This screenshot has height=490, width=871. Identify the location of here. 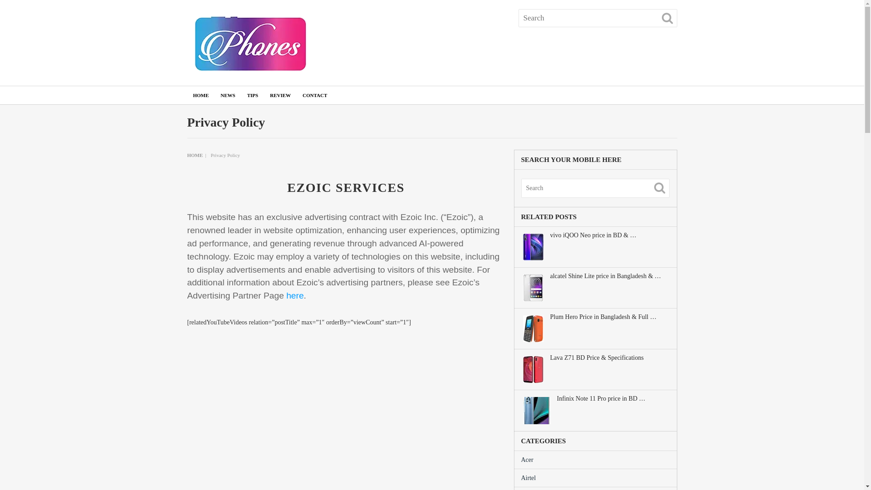
(295, 296).